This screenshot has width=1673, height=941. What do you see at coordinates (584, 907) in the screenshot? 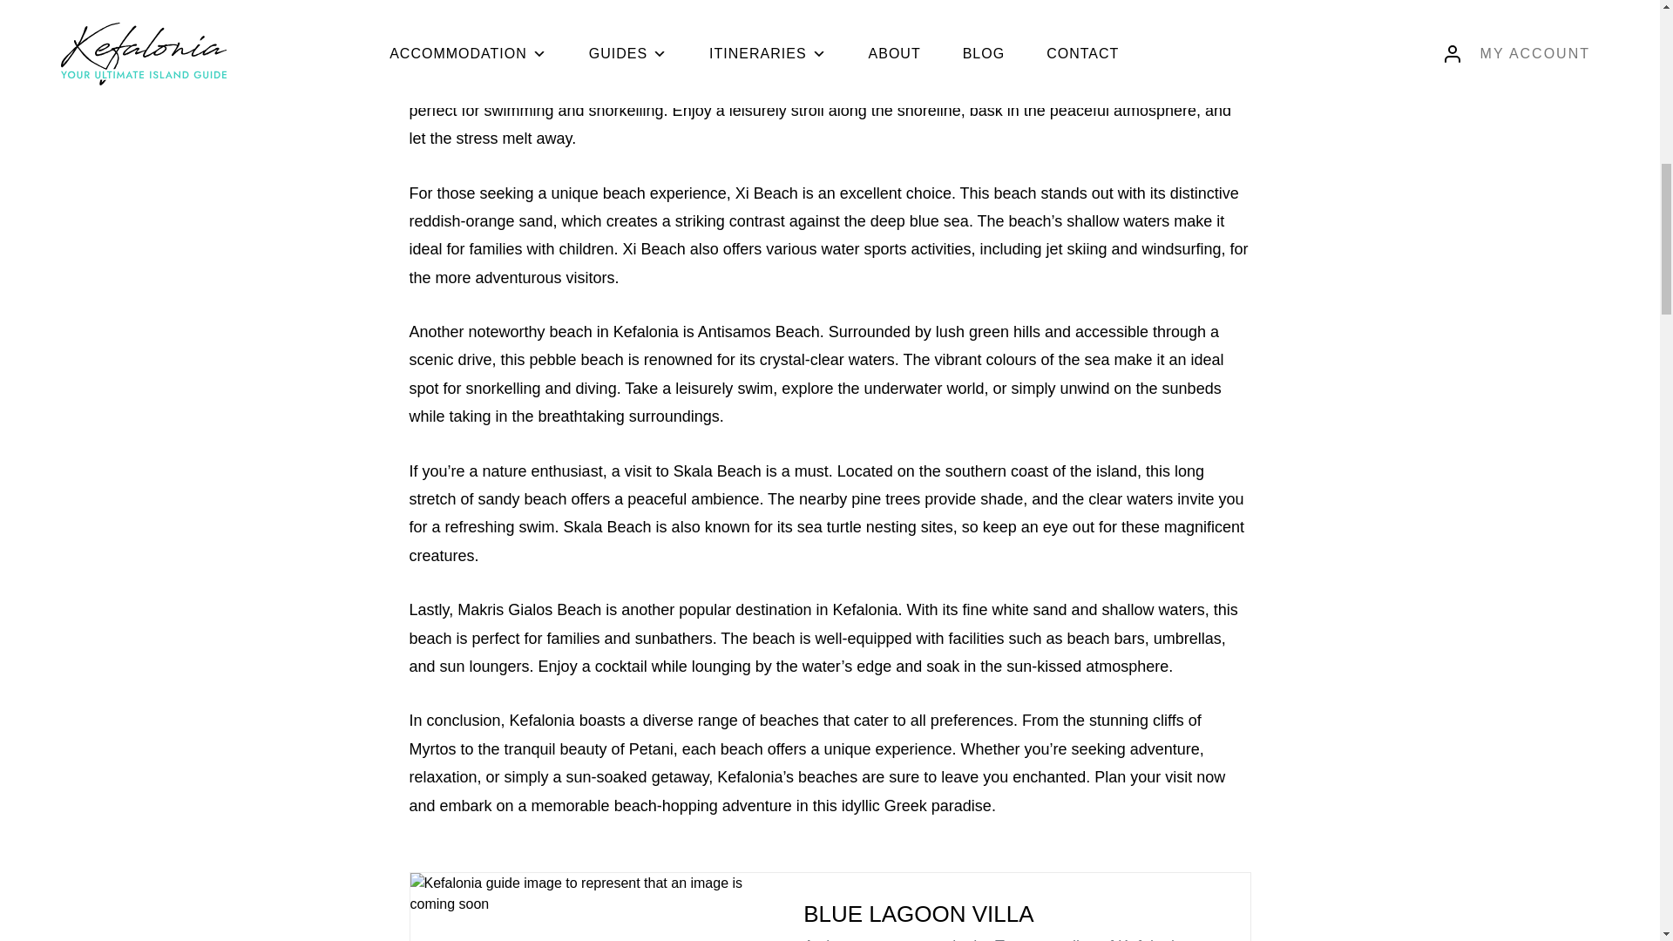
I see `Blue Lagoon Villa - Kefalonia Guide` at bounding box center [584, 907].